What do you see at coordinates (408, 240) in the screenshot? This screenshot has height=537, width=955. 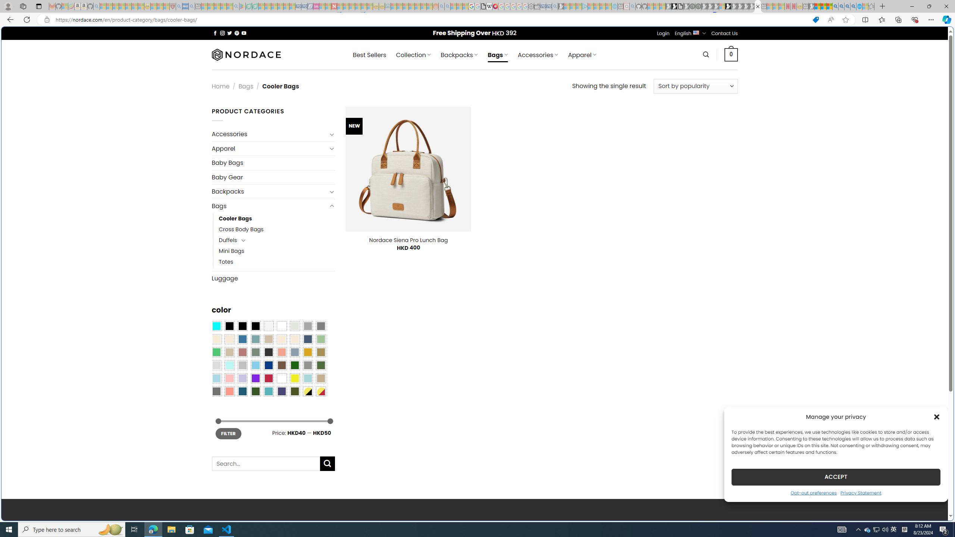 I see `Nordace Siena Pro Lunch Bag` at bounding box center [408, 240].